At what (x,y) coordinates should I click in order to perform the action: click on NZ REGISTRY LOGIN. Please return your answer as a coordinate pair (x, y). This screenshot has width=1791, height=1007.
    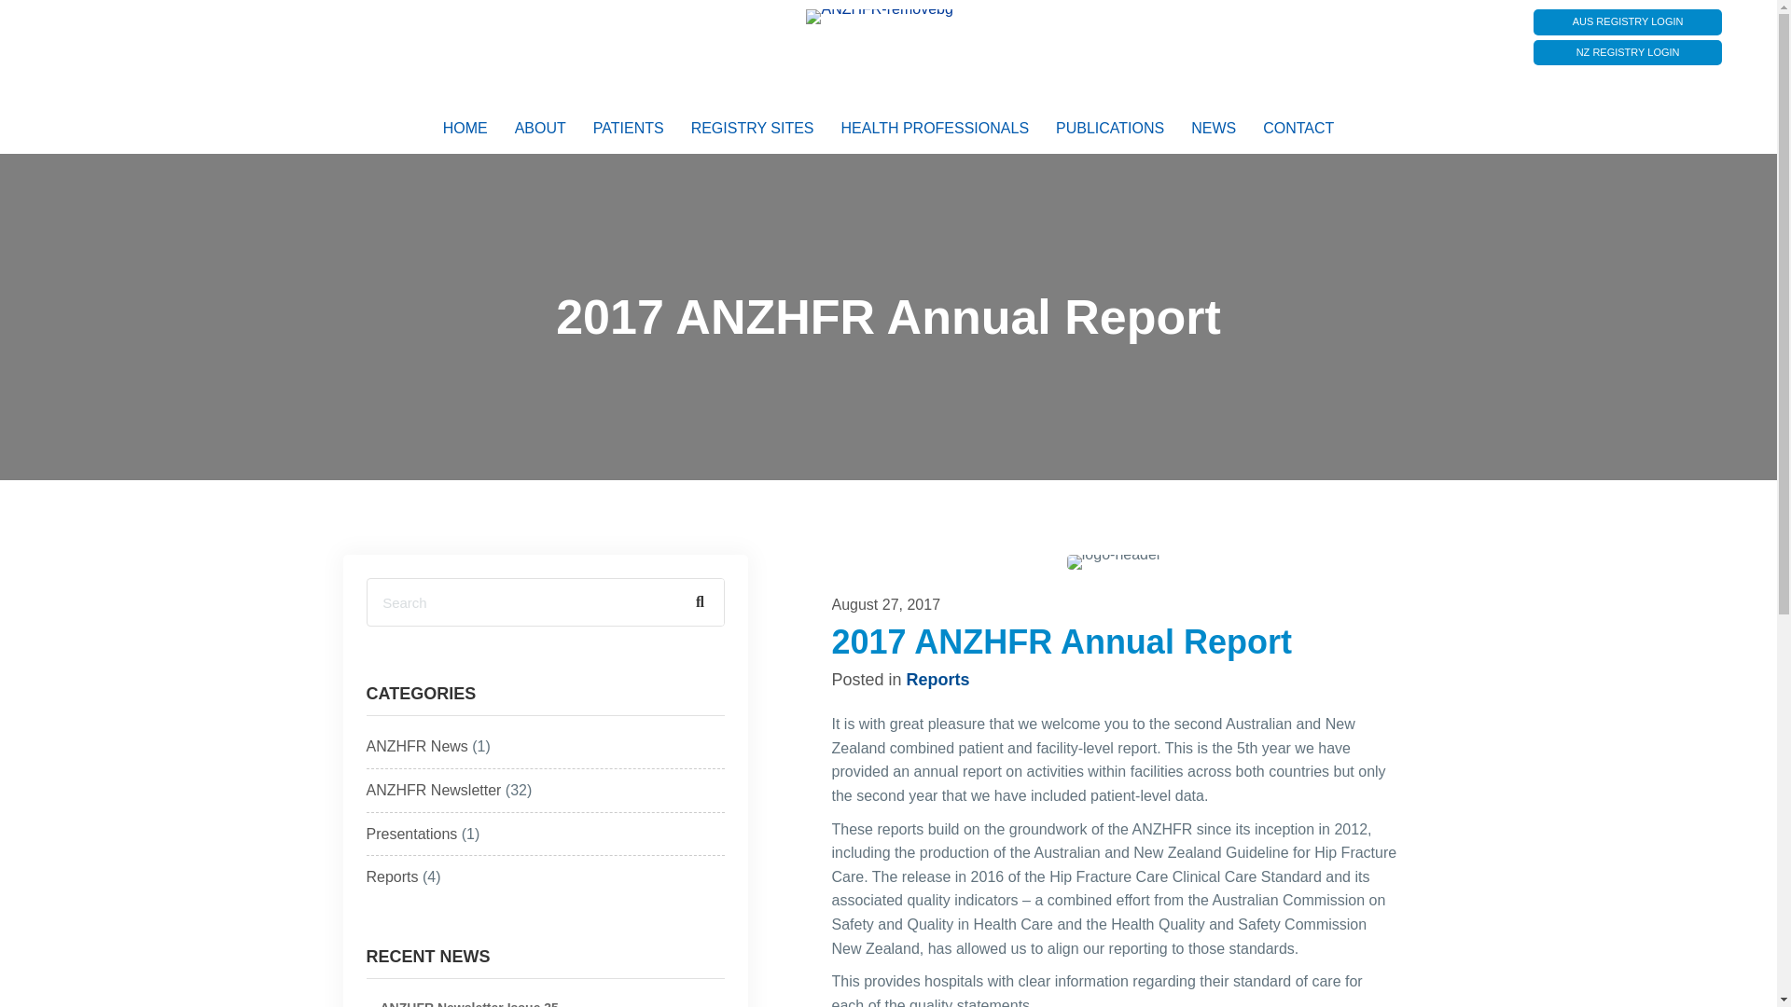
    Looking at the image, I should click on (1627, 53).